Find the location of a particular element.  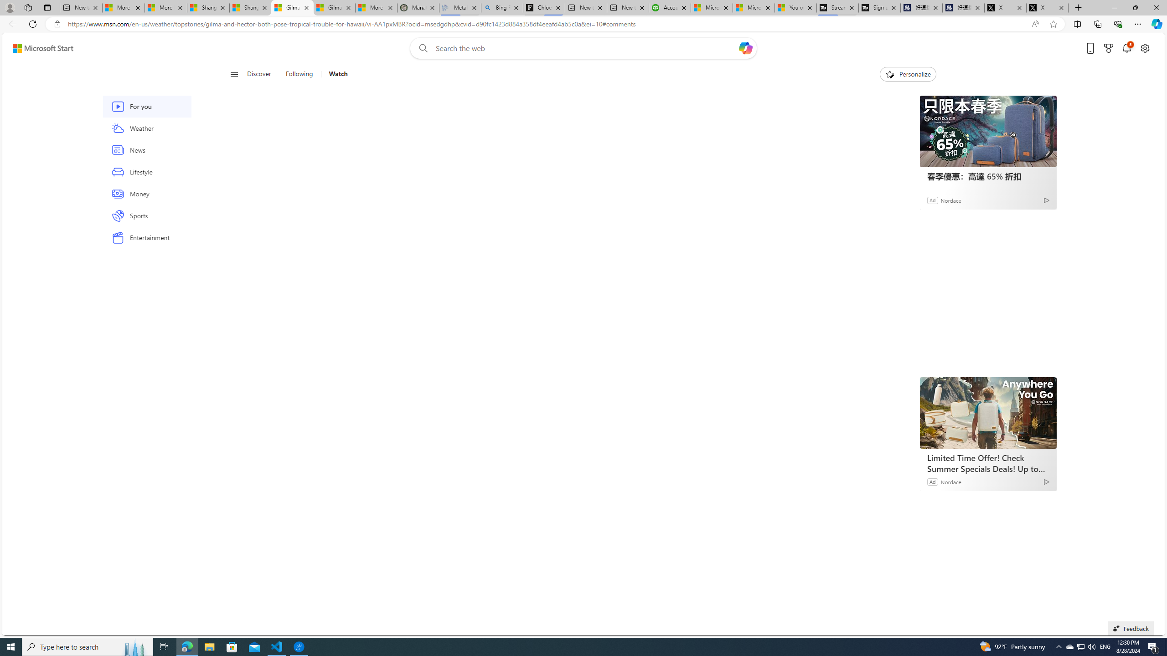

Class: button-glyph is located at coordinates (234, 74).